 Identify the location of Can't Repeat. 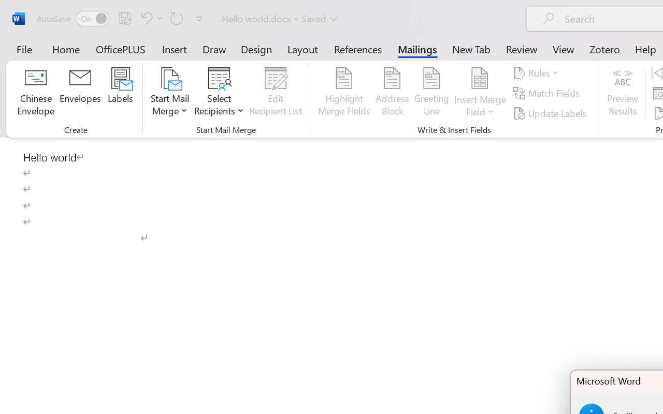
(177, 18).